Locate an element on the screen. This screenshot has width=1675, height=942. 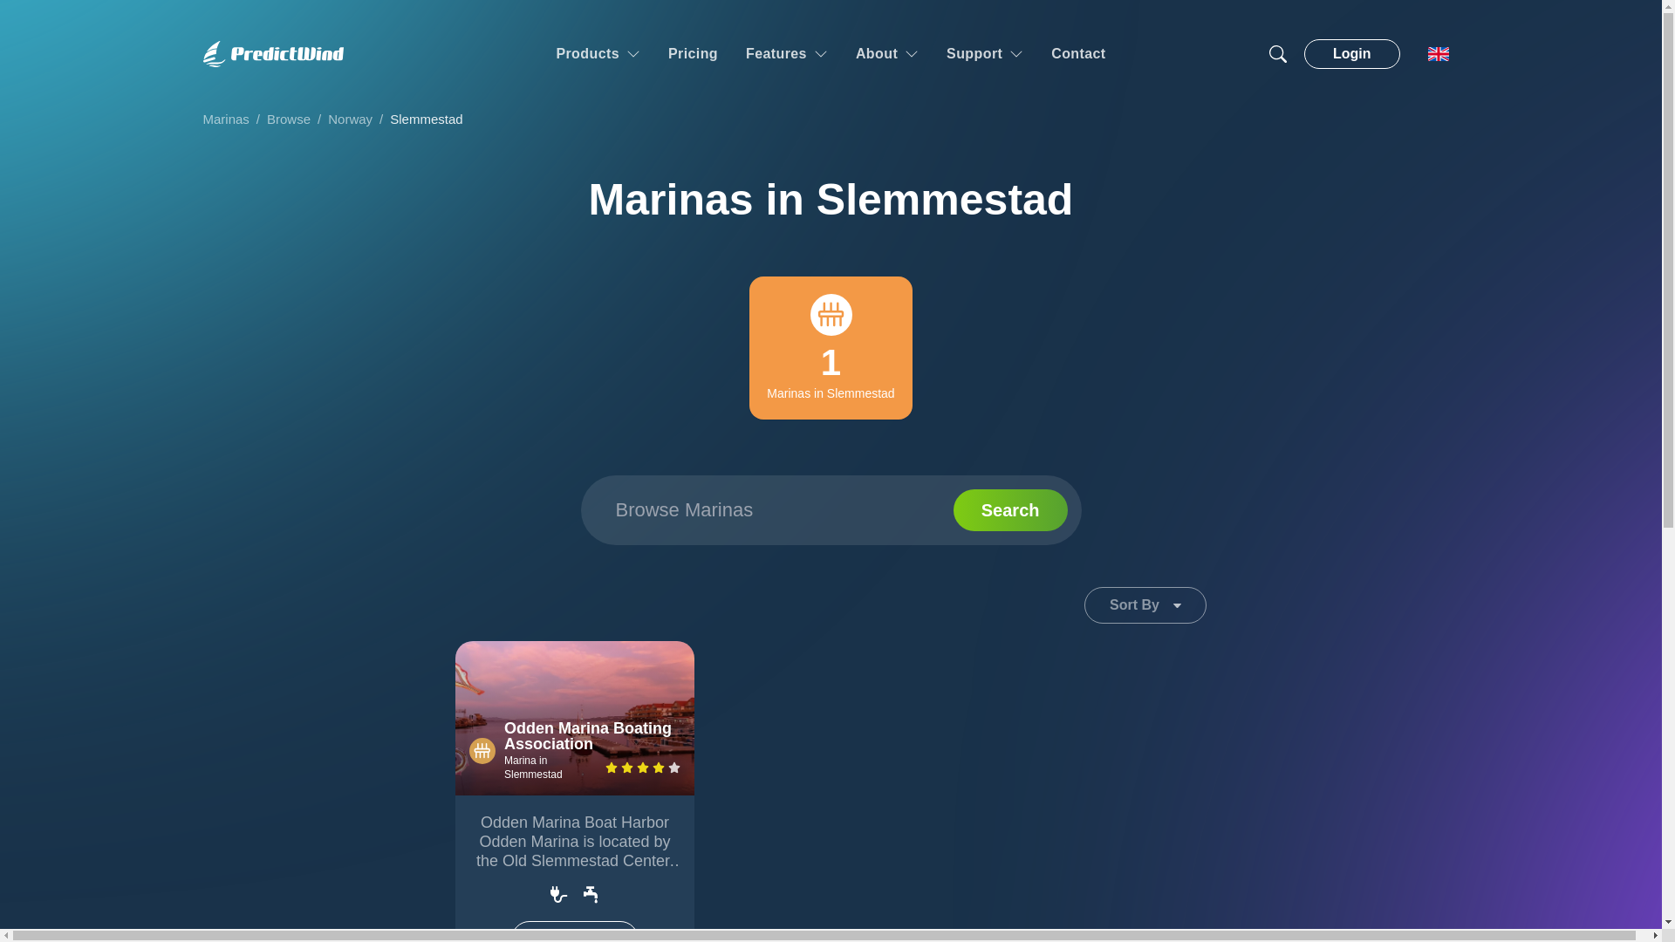
Features is located at coordinates (786, 54).